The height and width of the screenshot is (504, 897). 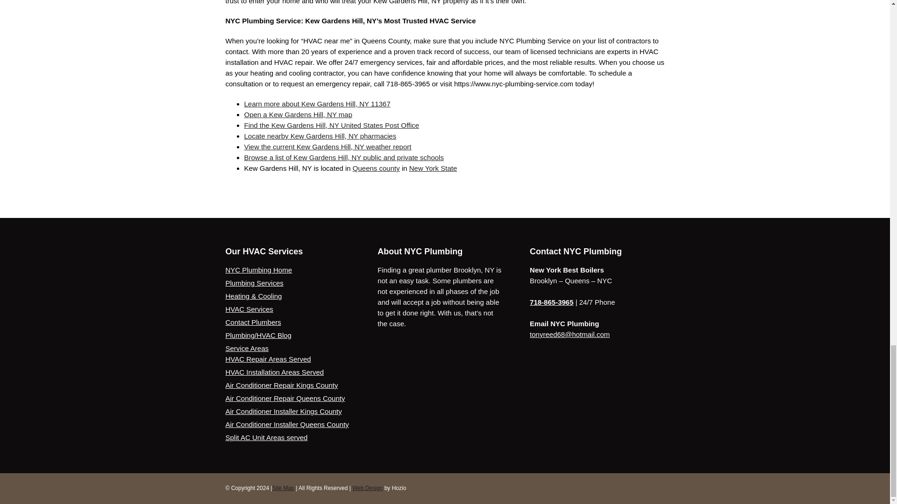 What do you see at coordinates (331, 125) in the screenshot?
I see `Find the Kew Gardens Hill, NY United States Post Office` at bounding box center [331, 125].